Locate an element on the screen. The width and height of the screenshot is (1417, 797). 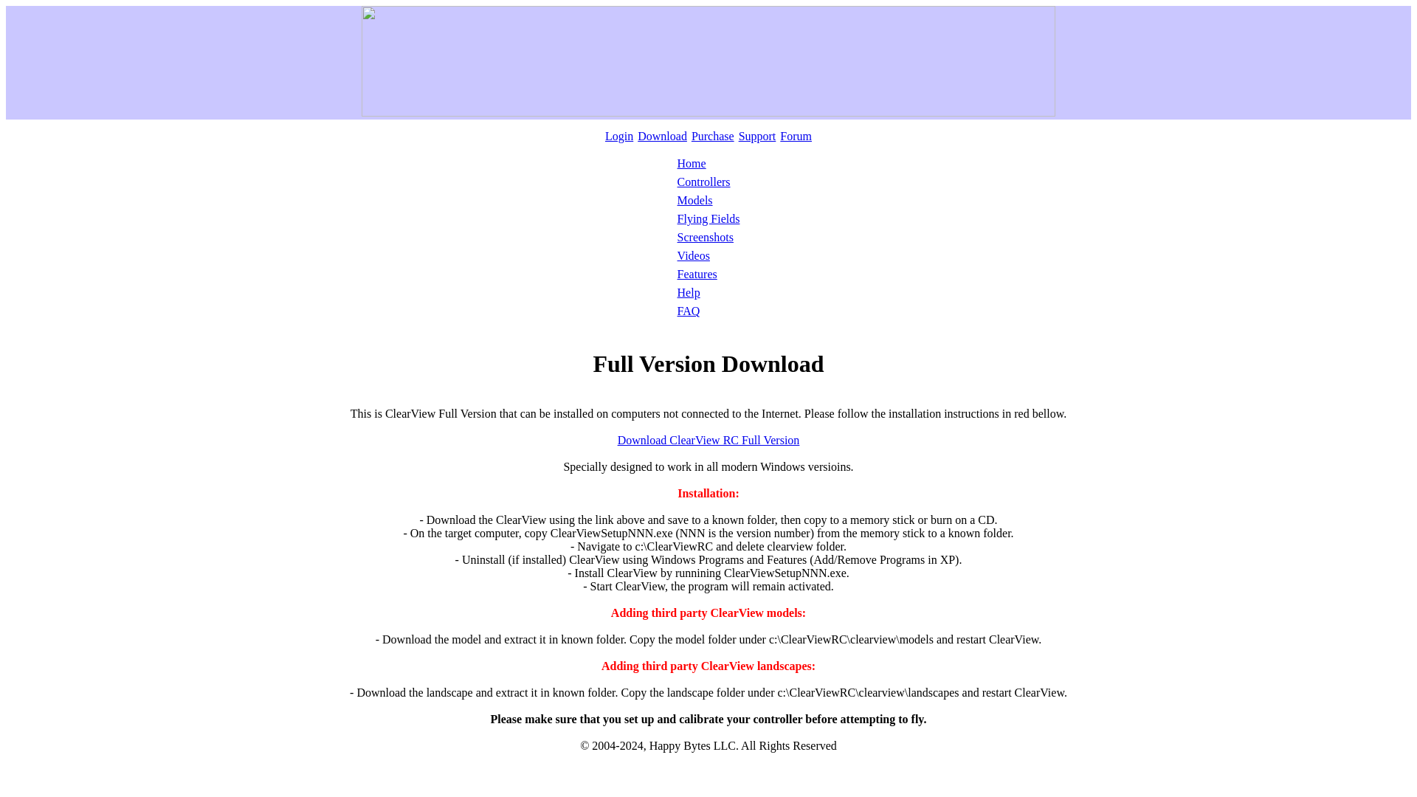
Controllers is located at coordinates (704, 182).